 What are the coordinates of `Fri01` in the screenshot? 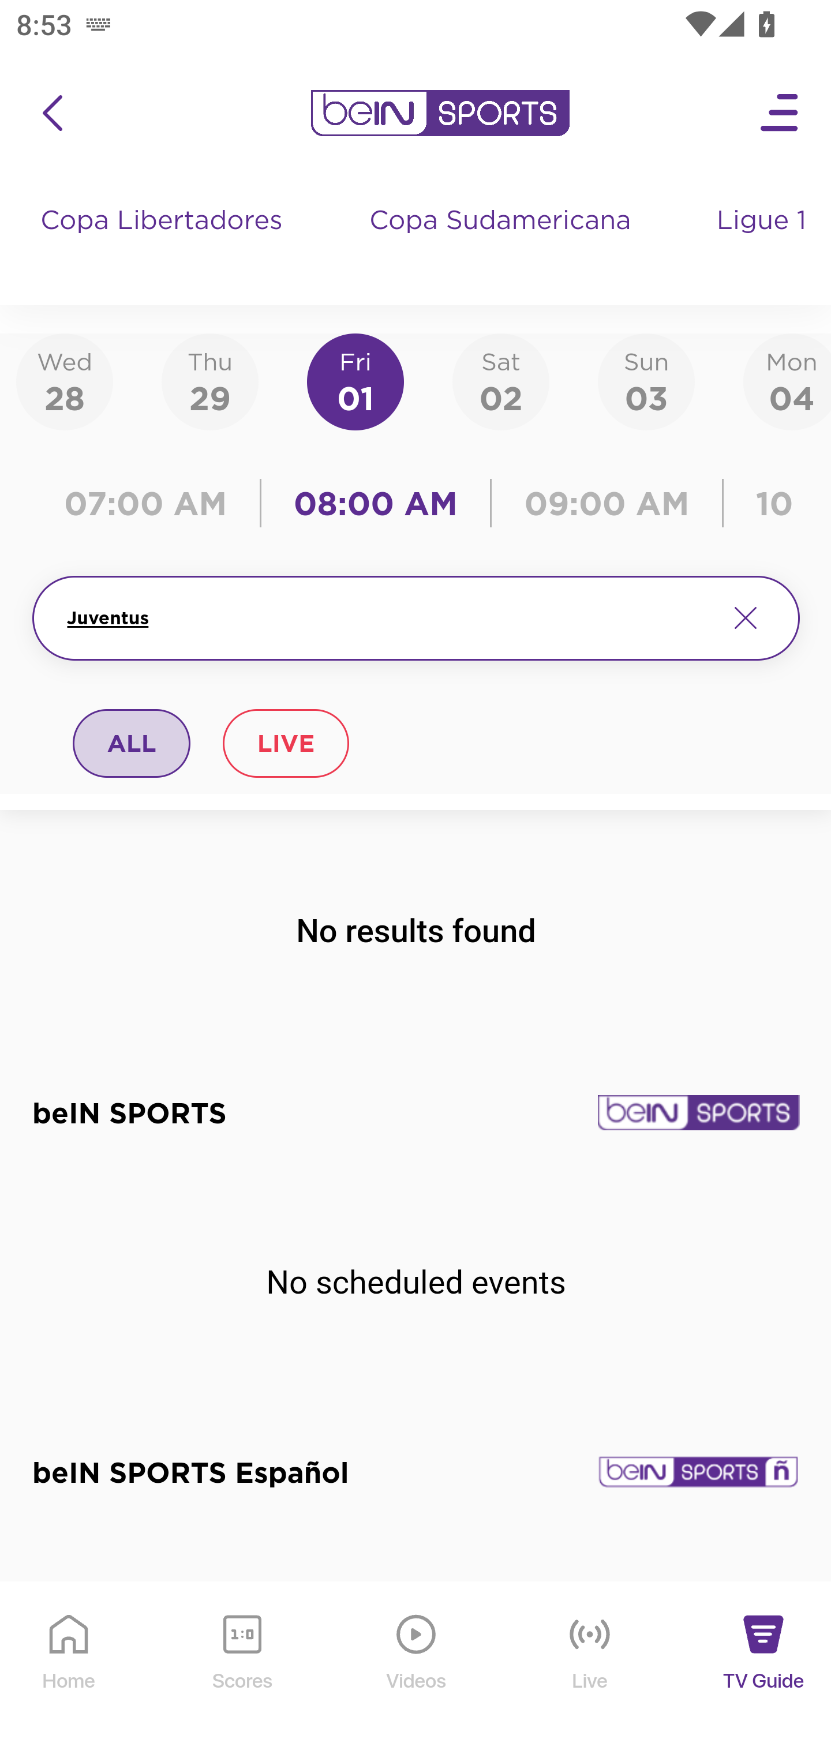 It's located at (355, 381).